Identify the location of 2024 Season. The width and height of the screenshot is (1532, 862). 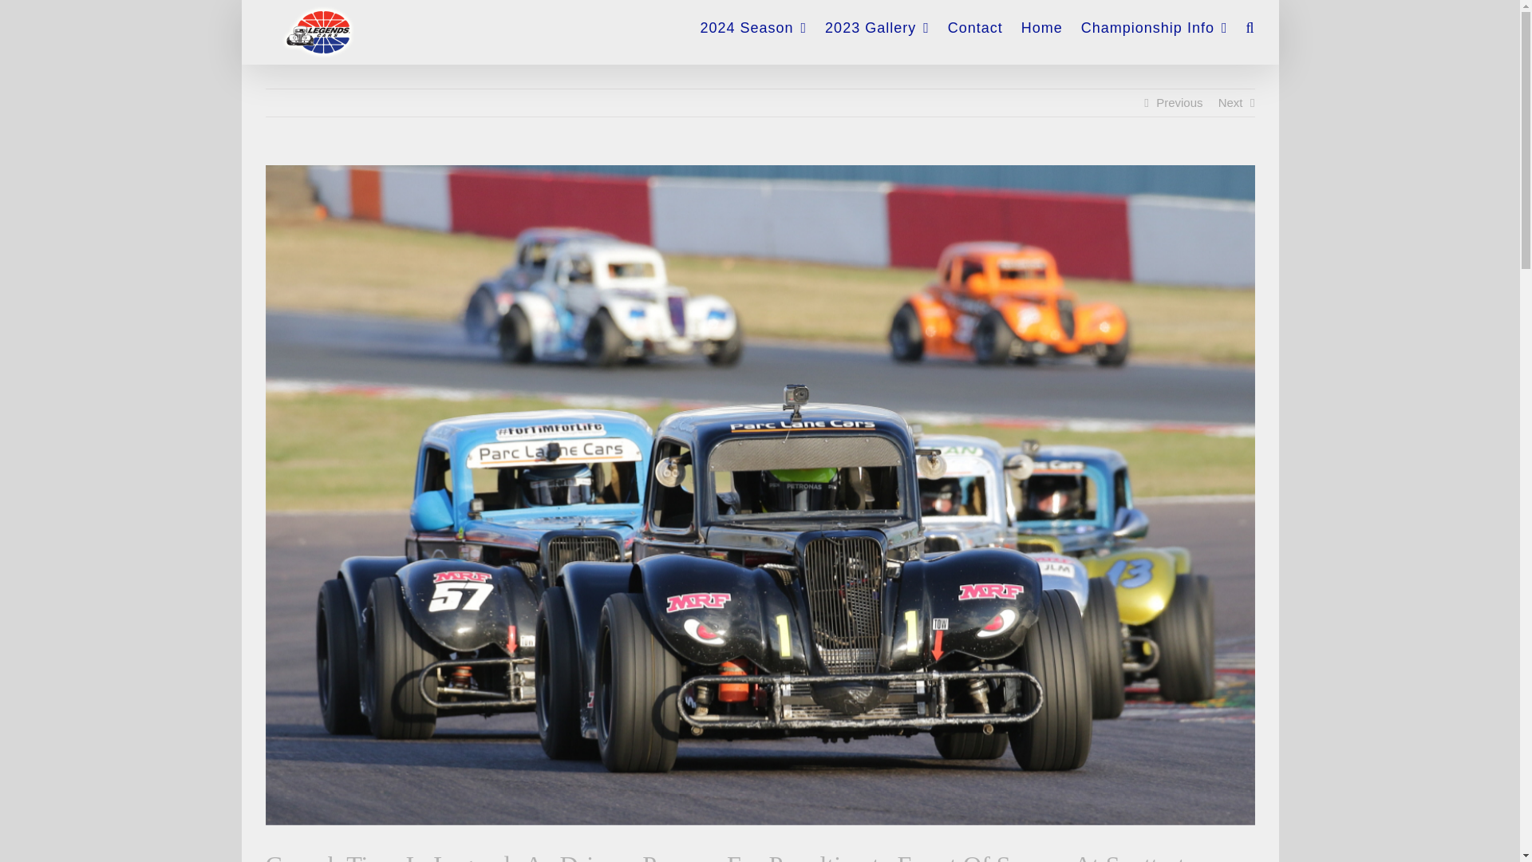
(753, 22).